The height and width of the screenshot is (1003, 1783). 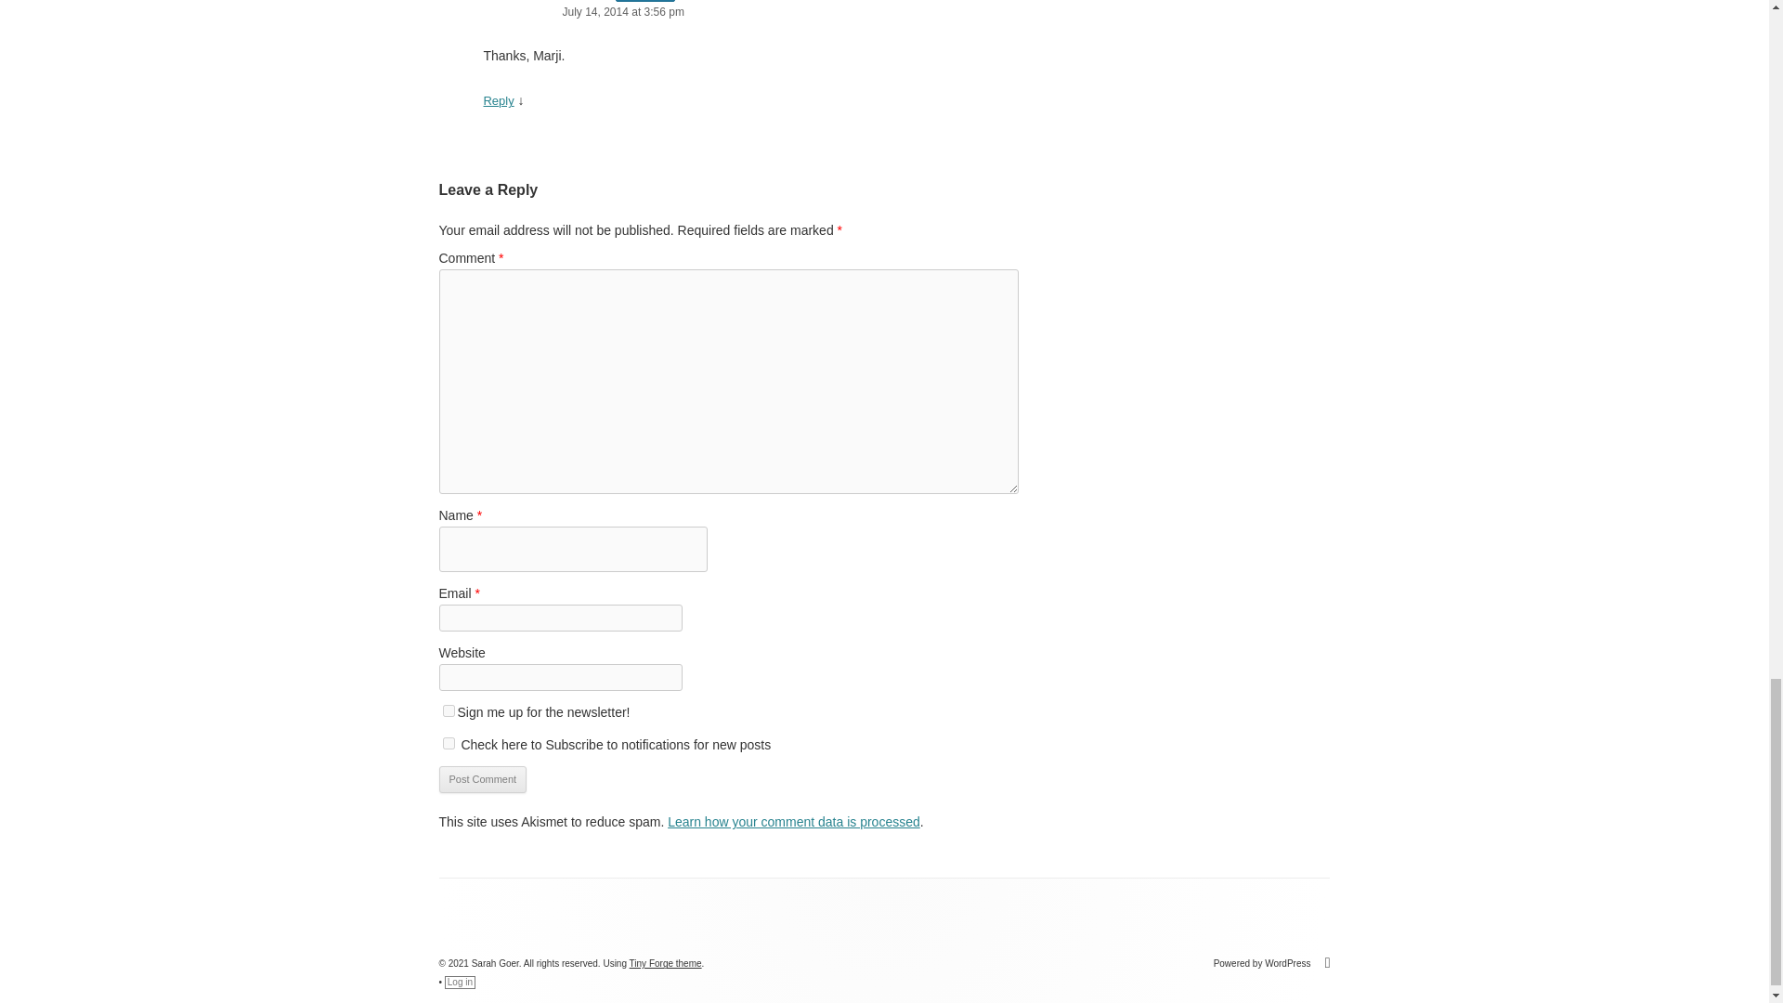 I want to click on Post Comment, so click(x=482, y=780).